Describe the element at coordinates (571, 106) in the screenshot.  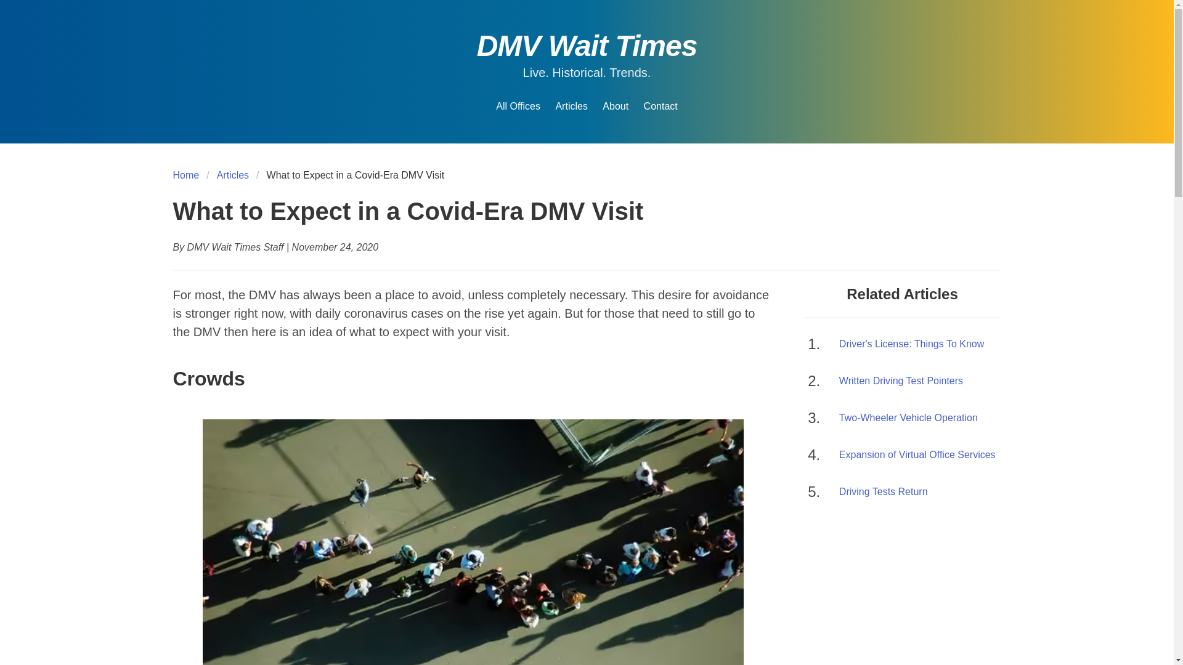
I see `Articles` at that location.